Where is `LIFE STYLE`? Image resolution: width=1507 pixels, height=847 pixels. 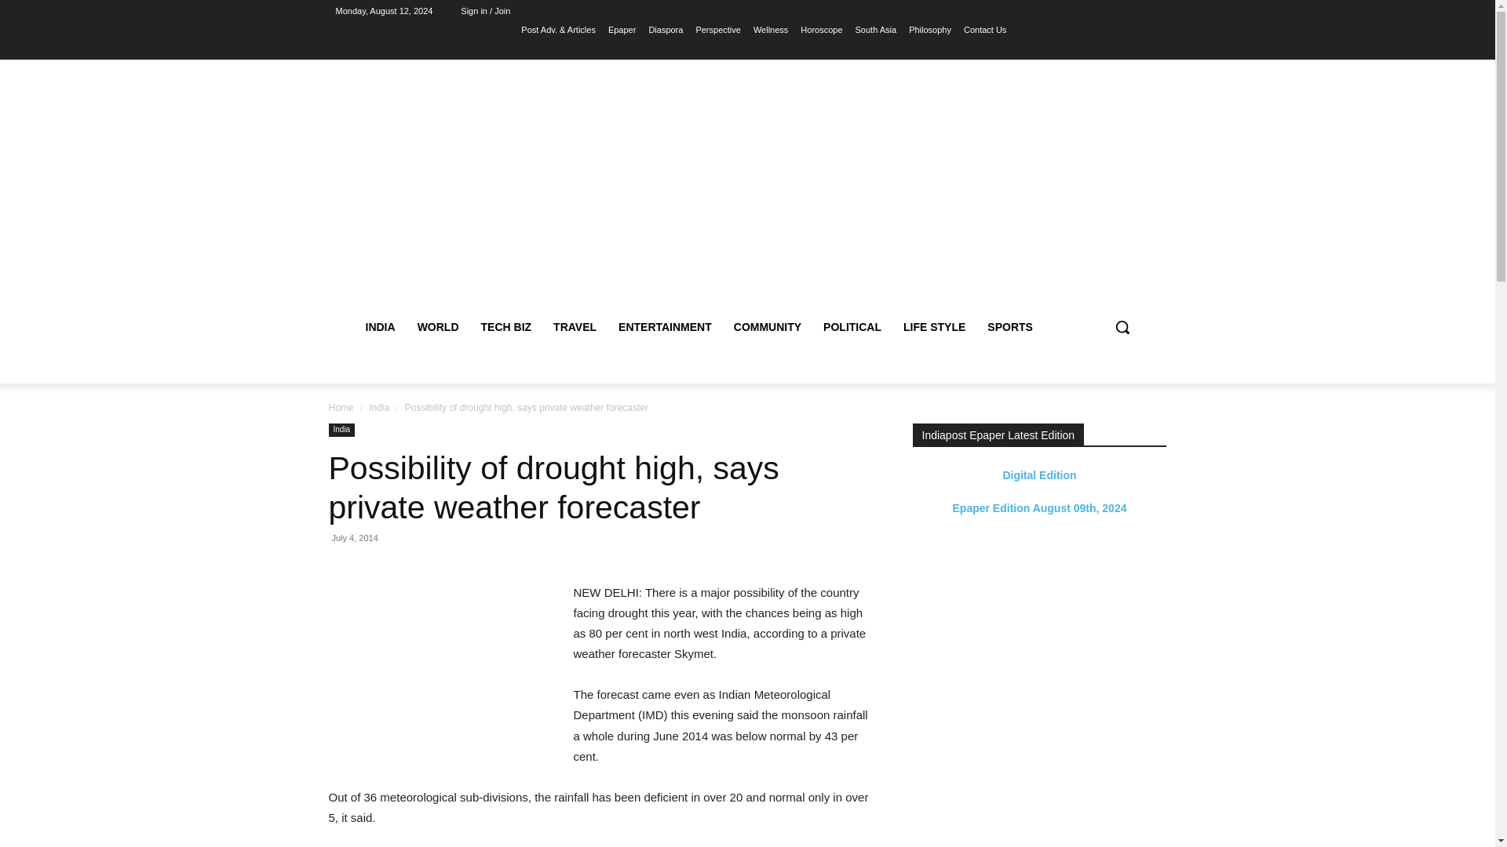
LIFE STYLE is located at coordinates (934, 326).